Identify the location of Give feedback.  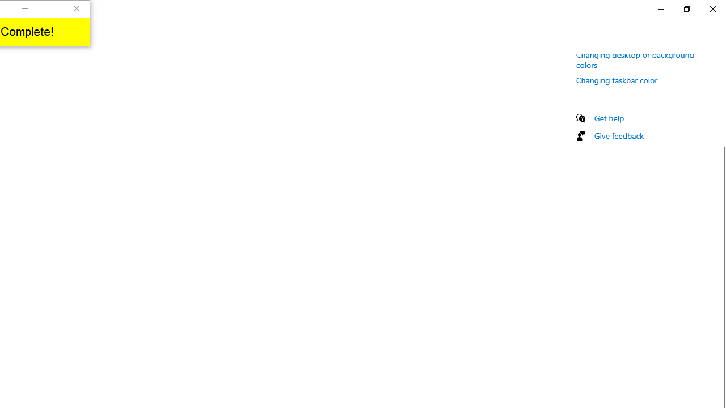
(619, 135).